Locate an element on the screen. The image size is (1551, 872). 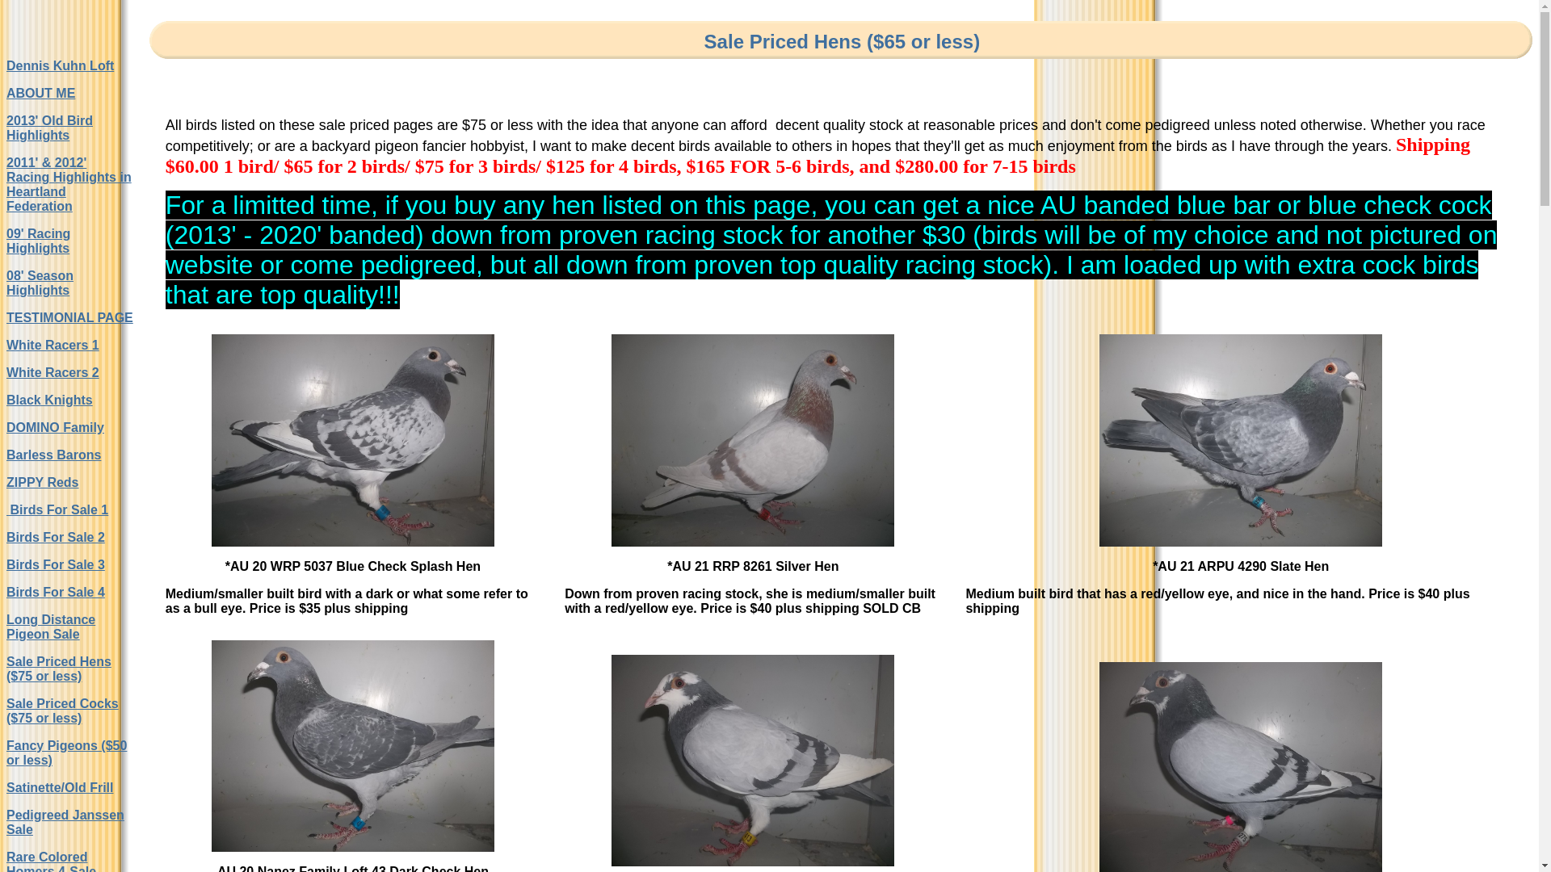
 Birds For Sale 1 is located at coordinates (57, 510).